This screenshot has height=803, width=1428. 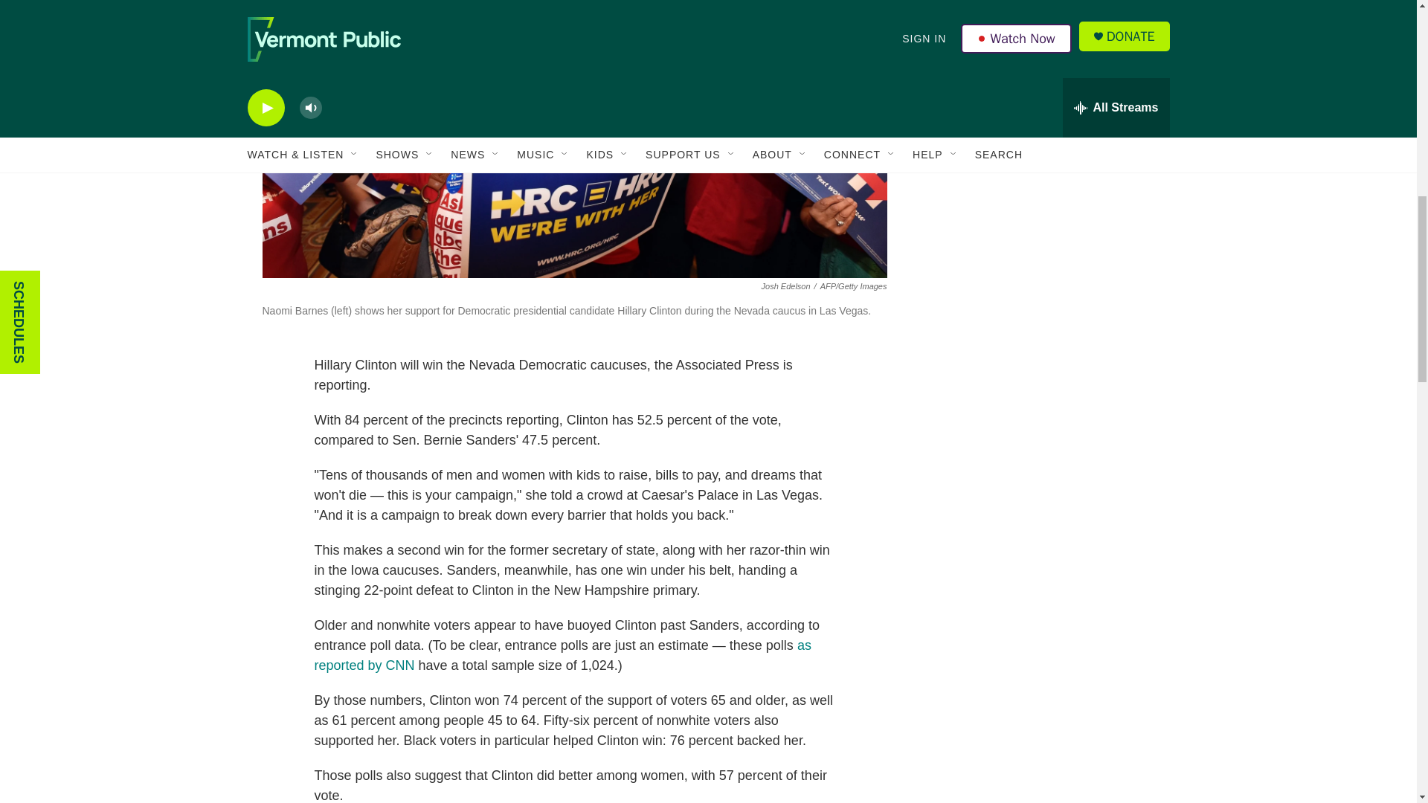 What do you see at coordinates (1042, 338) in the screenshot?
I see `3rd party ad content` at bounding box center [1042, 338].